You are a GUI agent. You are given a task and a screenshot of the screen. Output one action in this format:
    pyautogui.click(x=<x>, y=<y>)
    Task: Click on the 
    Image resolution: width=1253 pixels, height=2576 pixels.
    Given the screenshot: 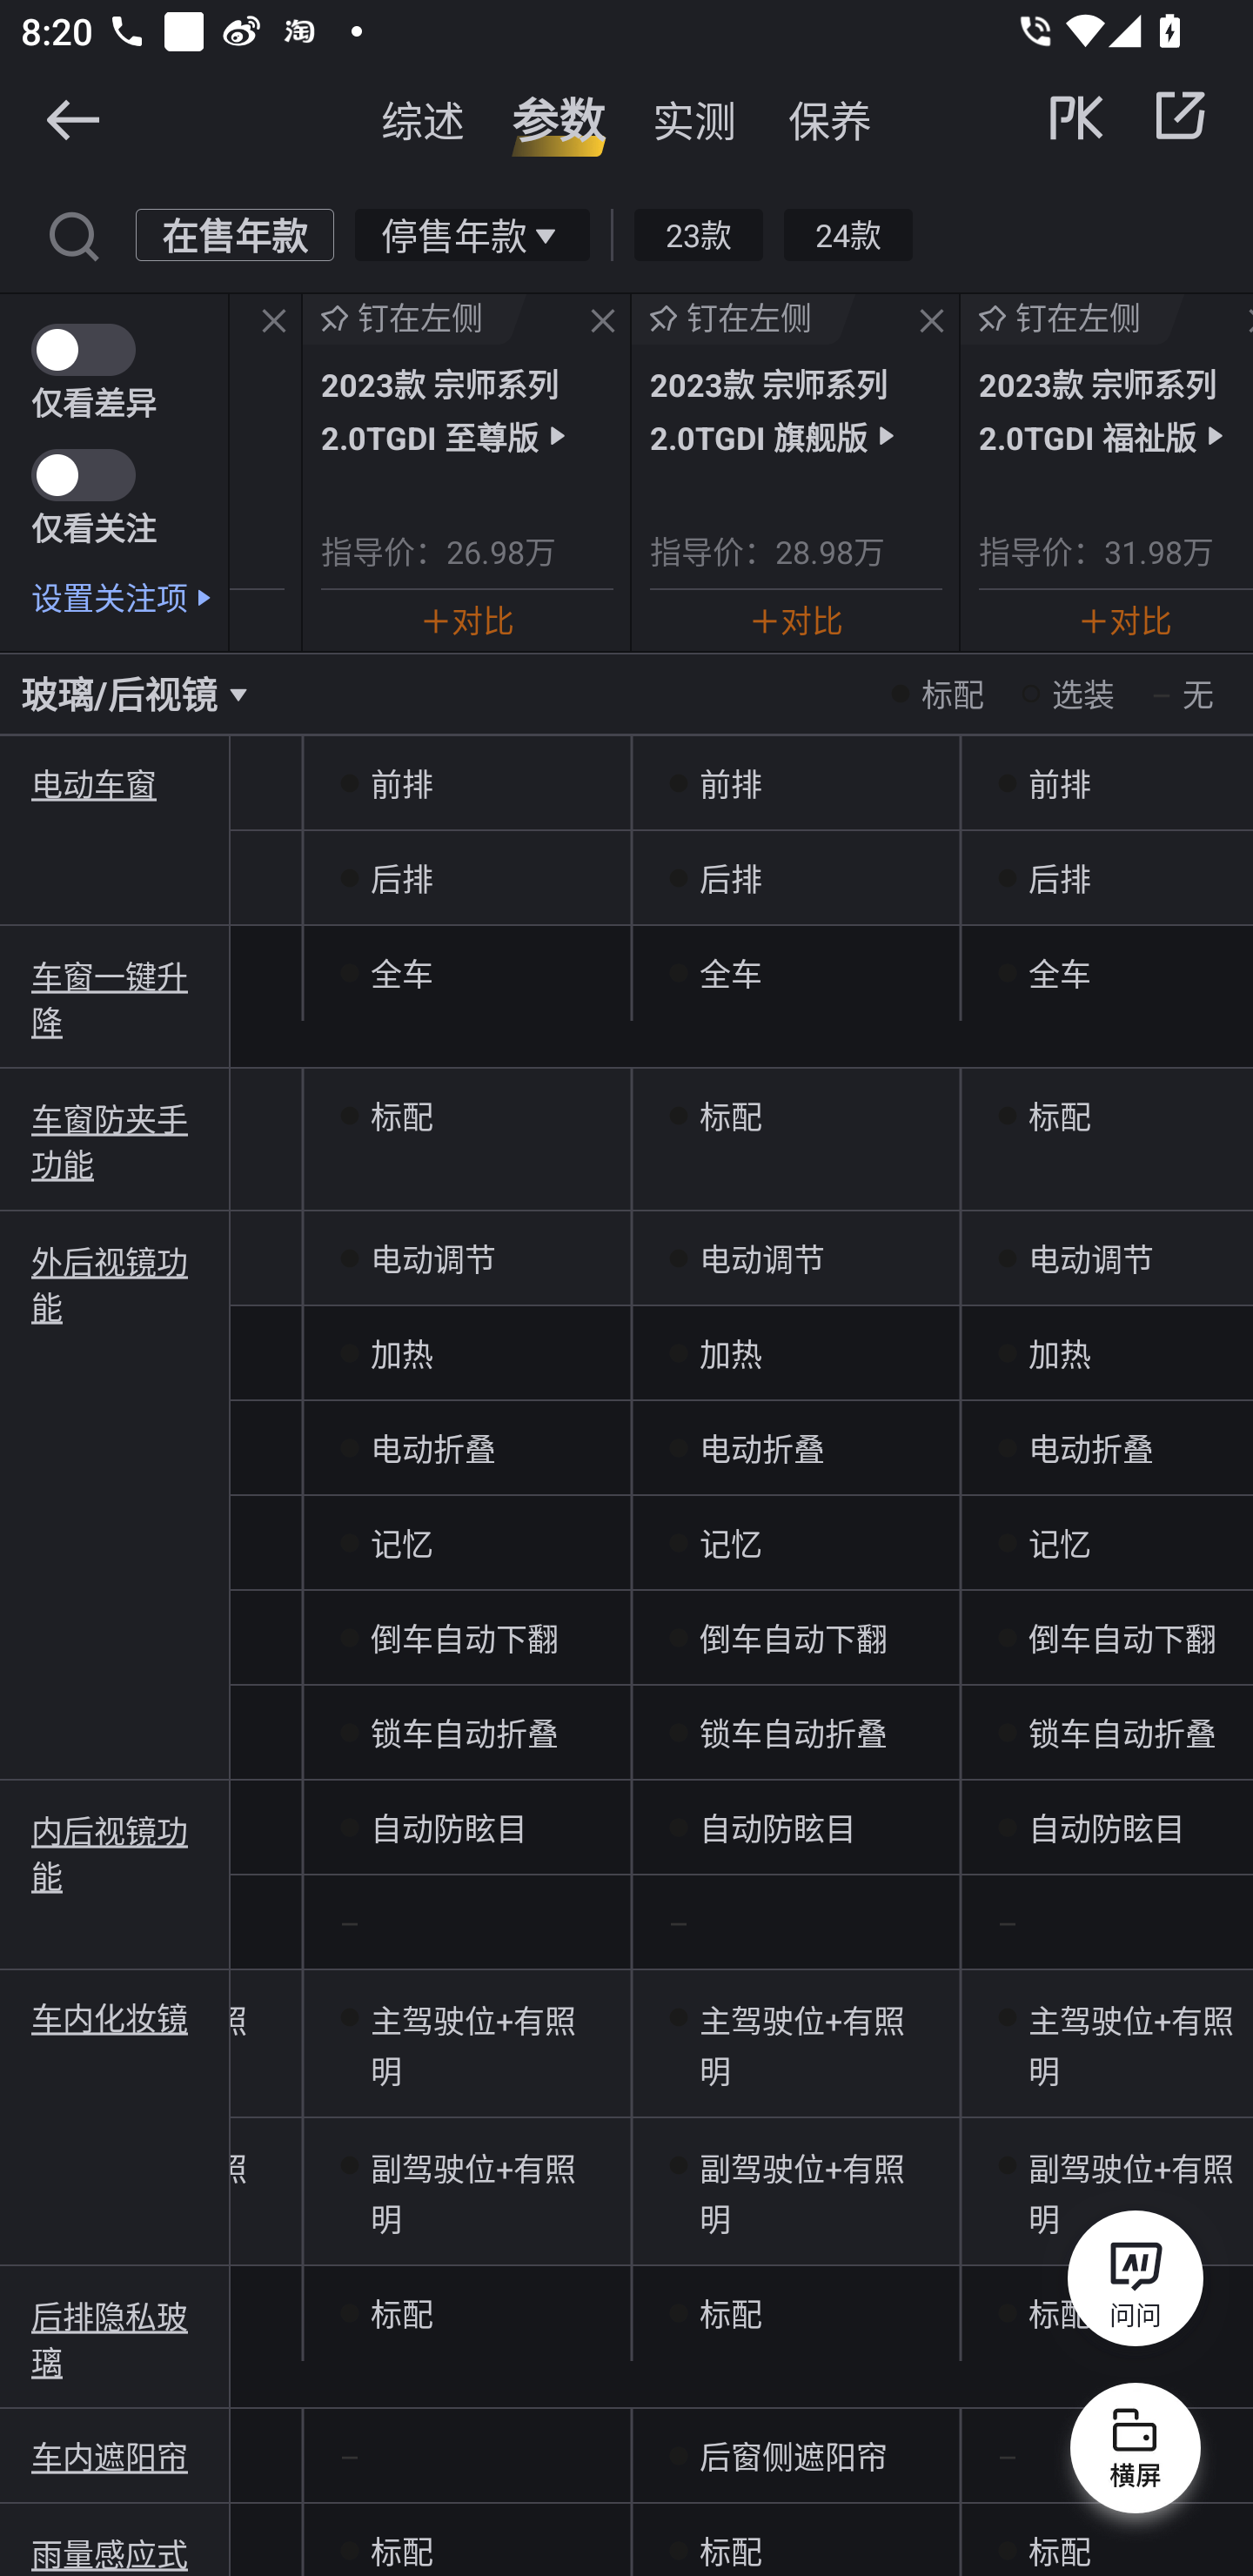 What is the action you would take?
    pyautogui.click(x=274, y=322)
    